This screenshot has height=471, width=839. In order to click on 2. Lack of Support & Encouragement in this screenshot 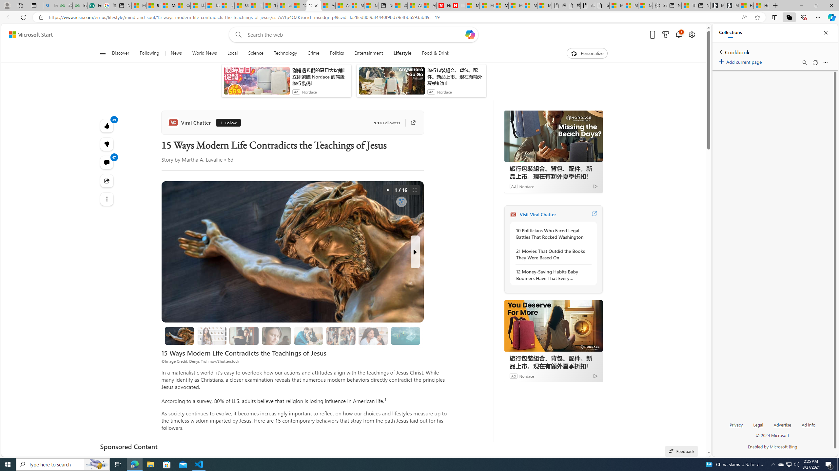, I will do `click(308, 336)`.